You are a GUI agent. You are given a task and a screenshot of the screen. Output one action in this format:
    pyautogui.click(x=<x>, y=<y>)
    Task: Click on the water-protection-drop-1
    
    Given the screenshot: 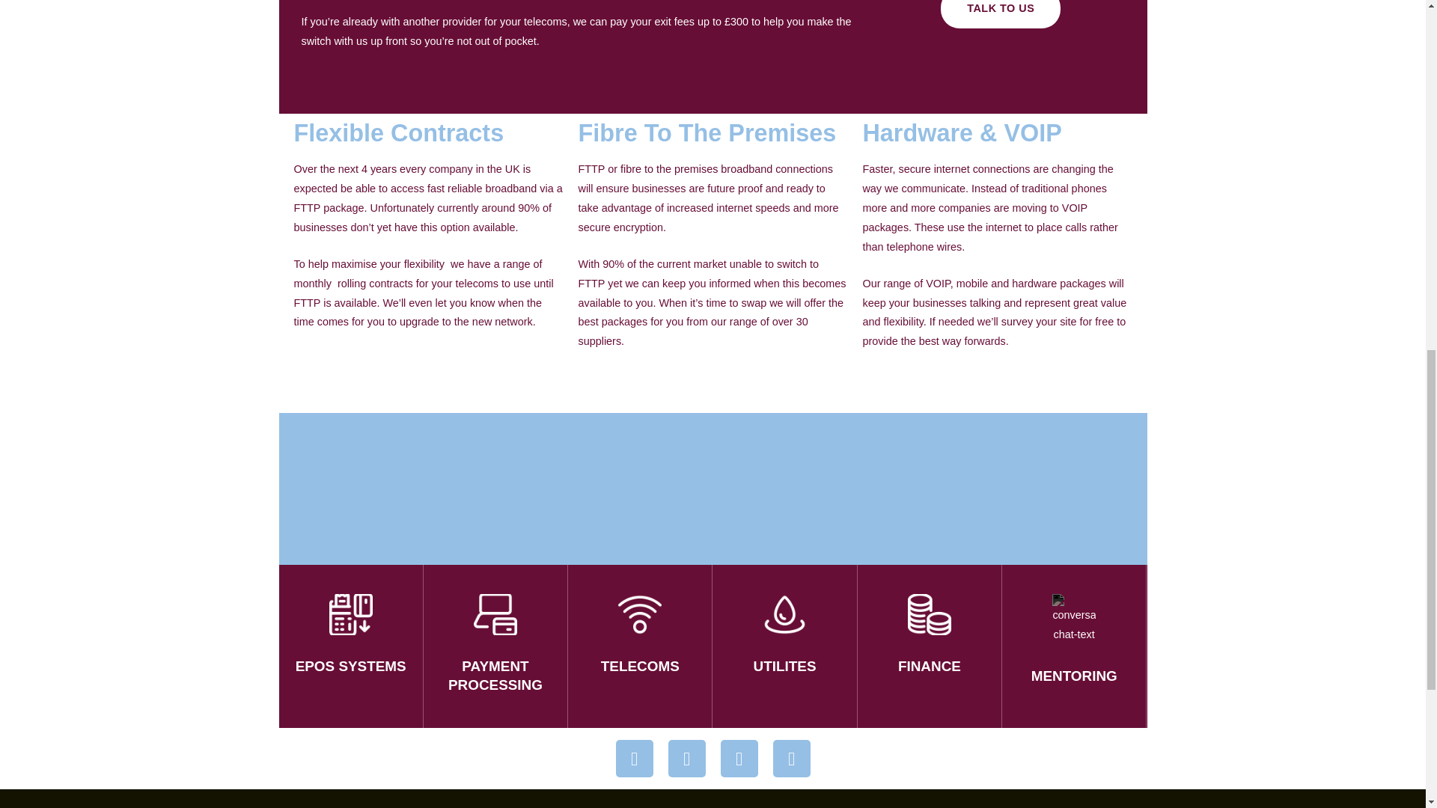 What is the action you would take?
    pyautogui.click(x=784, y=613)
    